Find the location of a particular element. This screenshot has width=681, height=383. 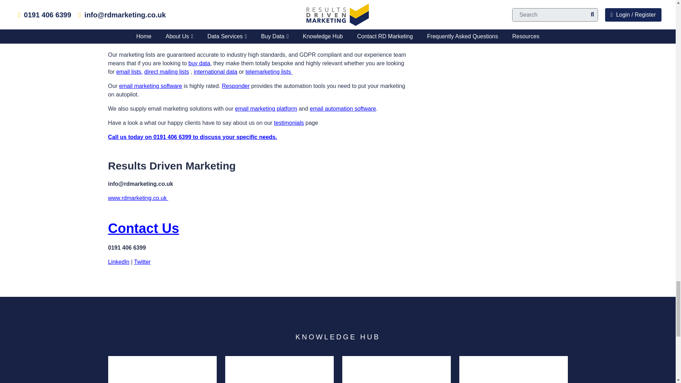

international data is located at coordinates (215, 72).